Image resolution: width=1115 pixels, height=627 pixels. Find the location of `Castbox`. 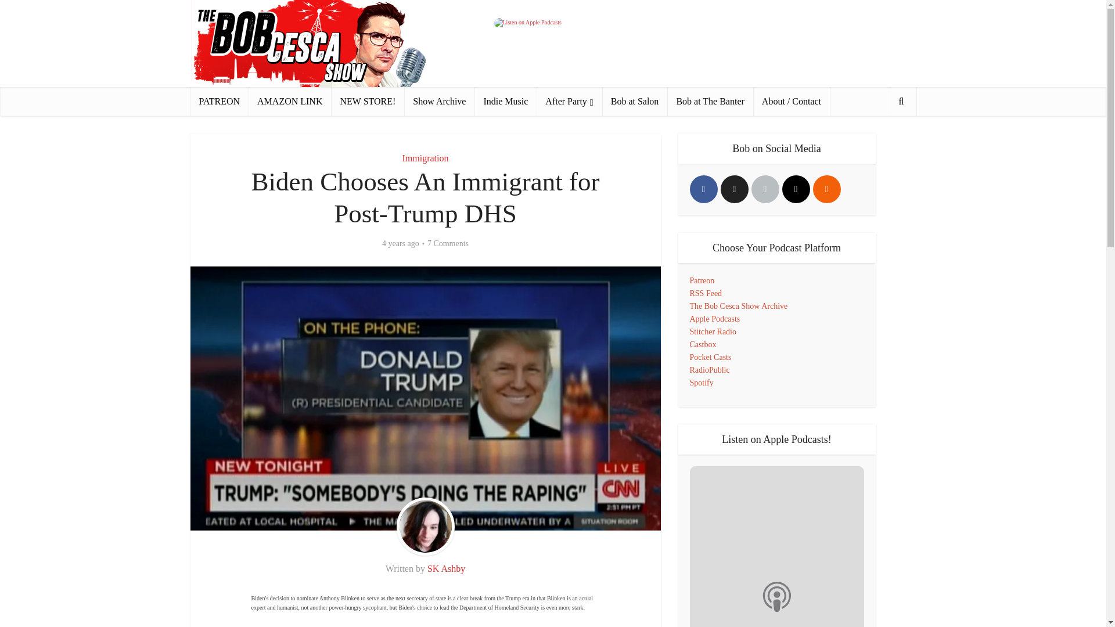

Castbox is located at coordinates (703, 344).